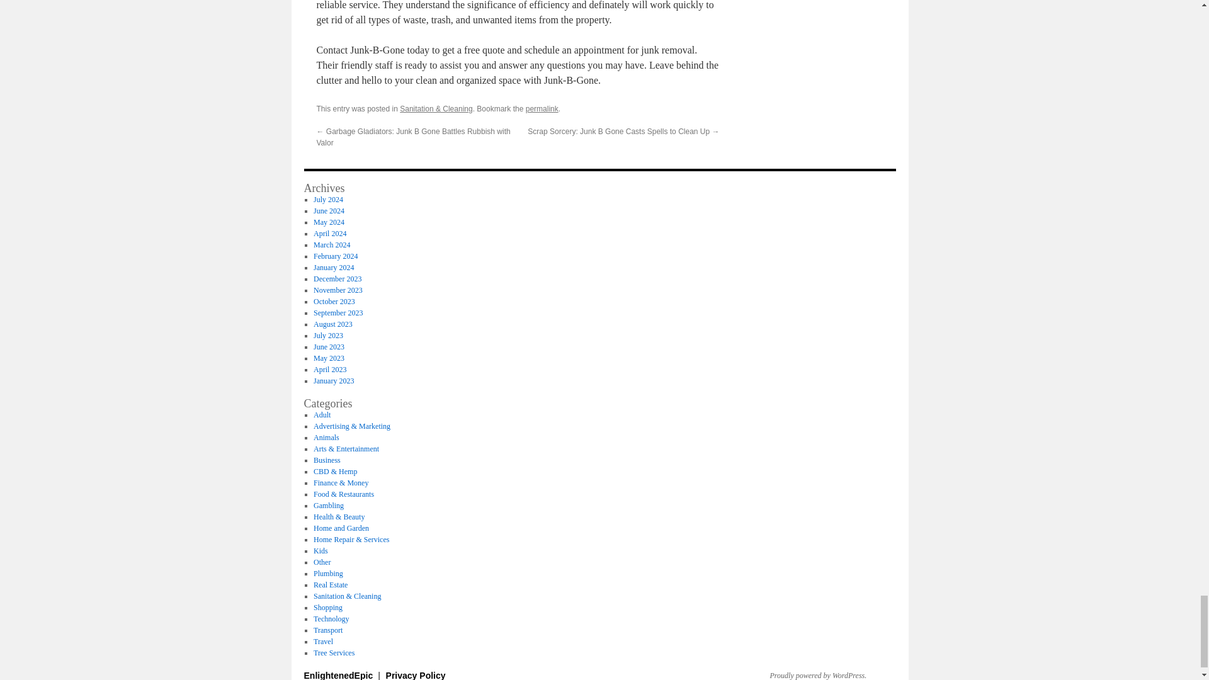  Describe the element at coordinates (321, 415) in the screenshot. I see `Adult` at that location.